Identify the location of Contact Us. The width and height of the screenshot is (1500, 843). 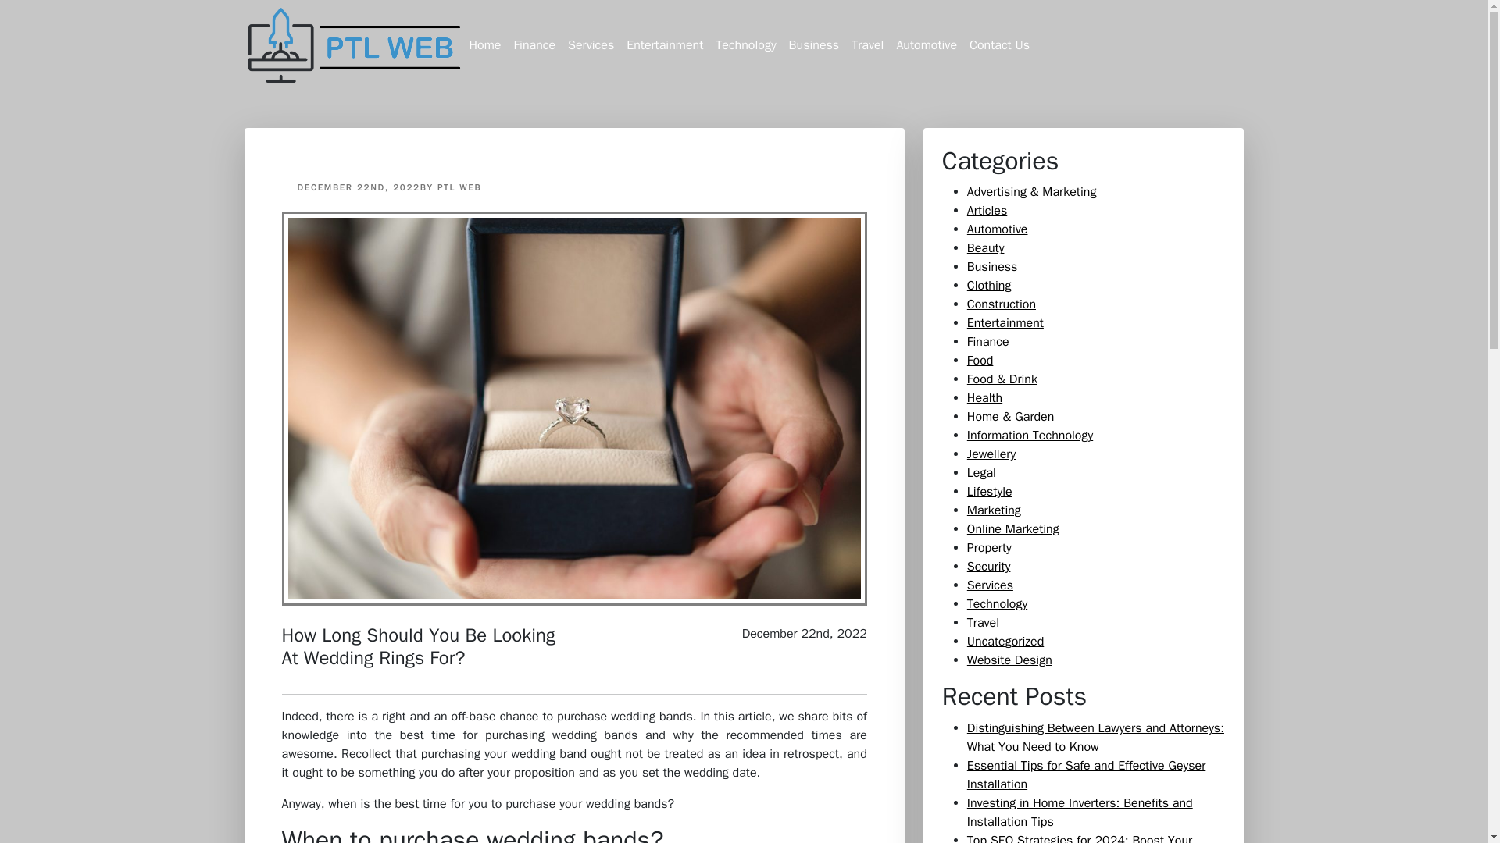
(999, 44).